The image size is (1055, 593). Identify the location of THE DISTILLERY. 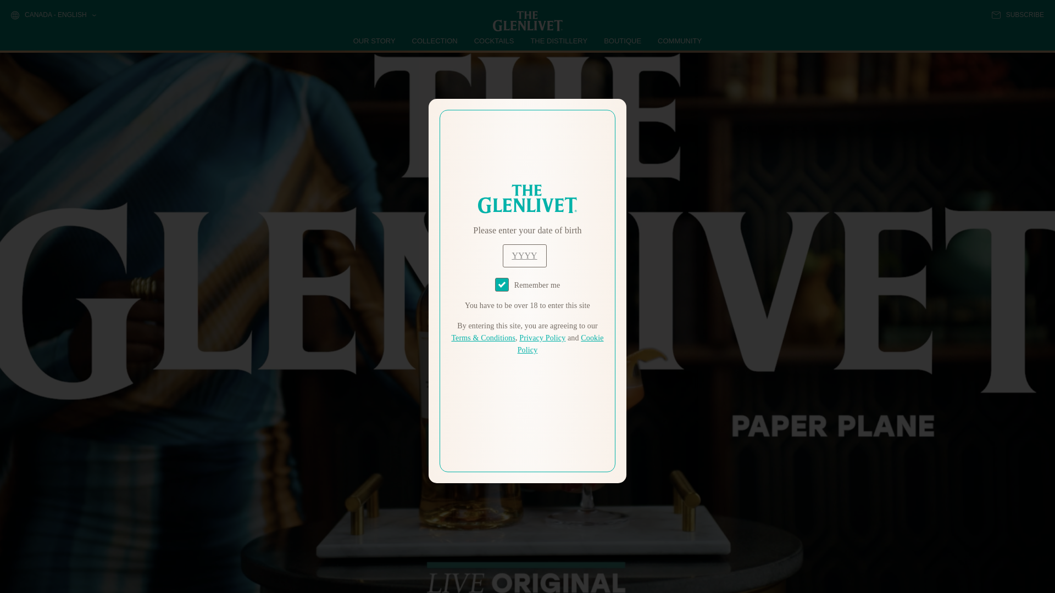
(559, 41).